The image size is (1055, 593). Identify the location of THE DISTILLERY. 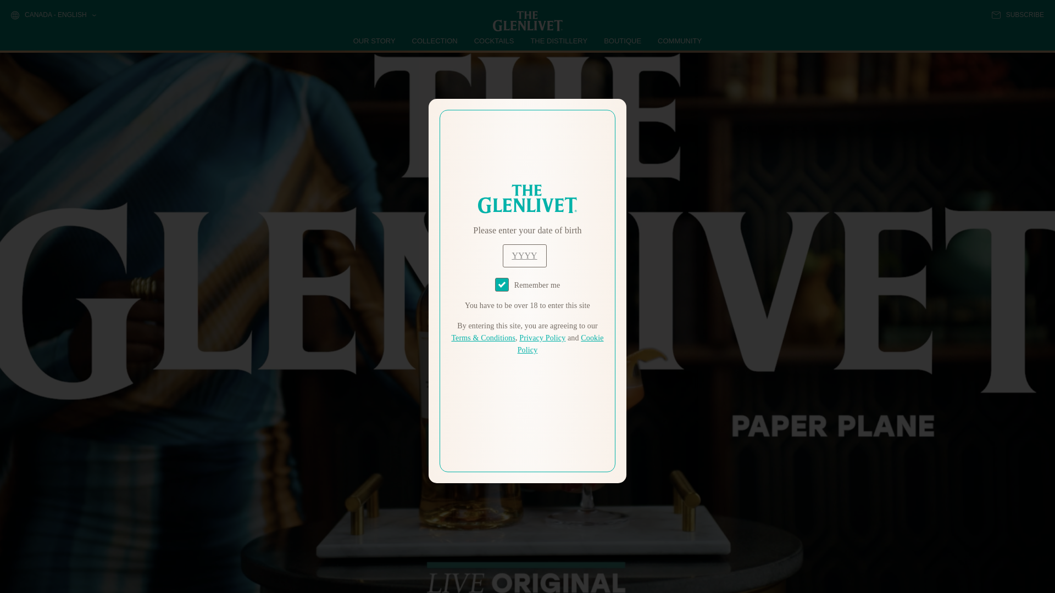
(559, 41).